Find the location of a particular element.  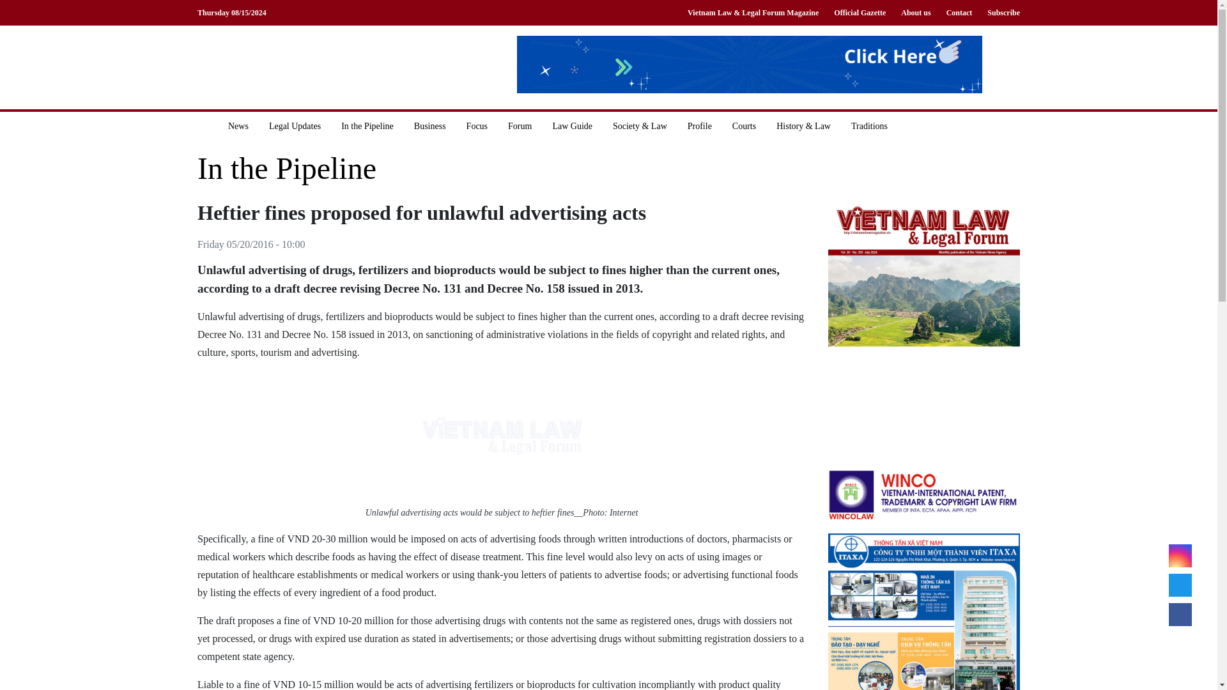

Courts is located at coordinates (744, 126).